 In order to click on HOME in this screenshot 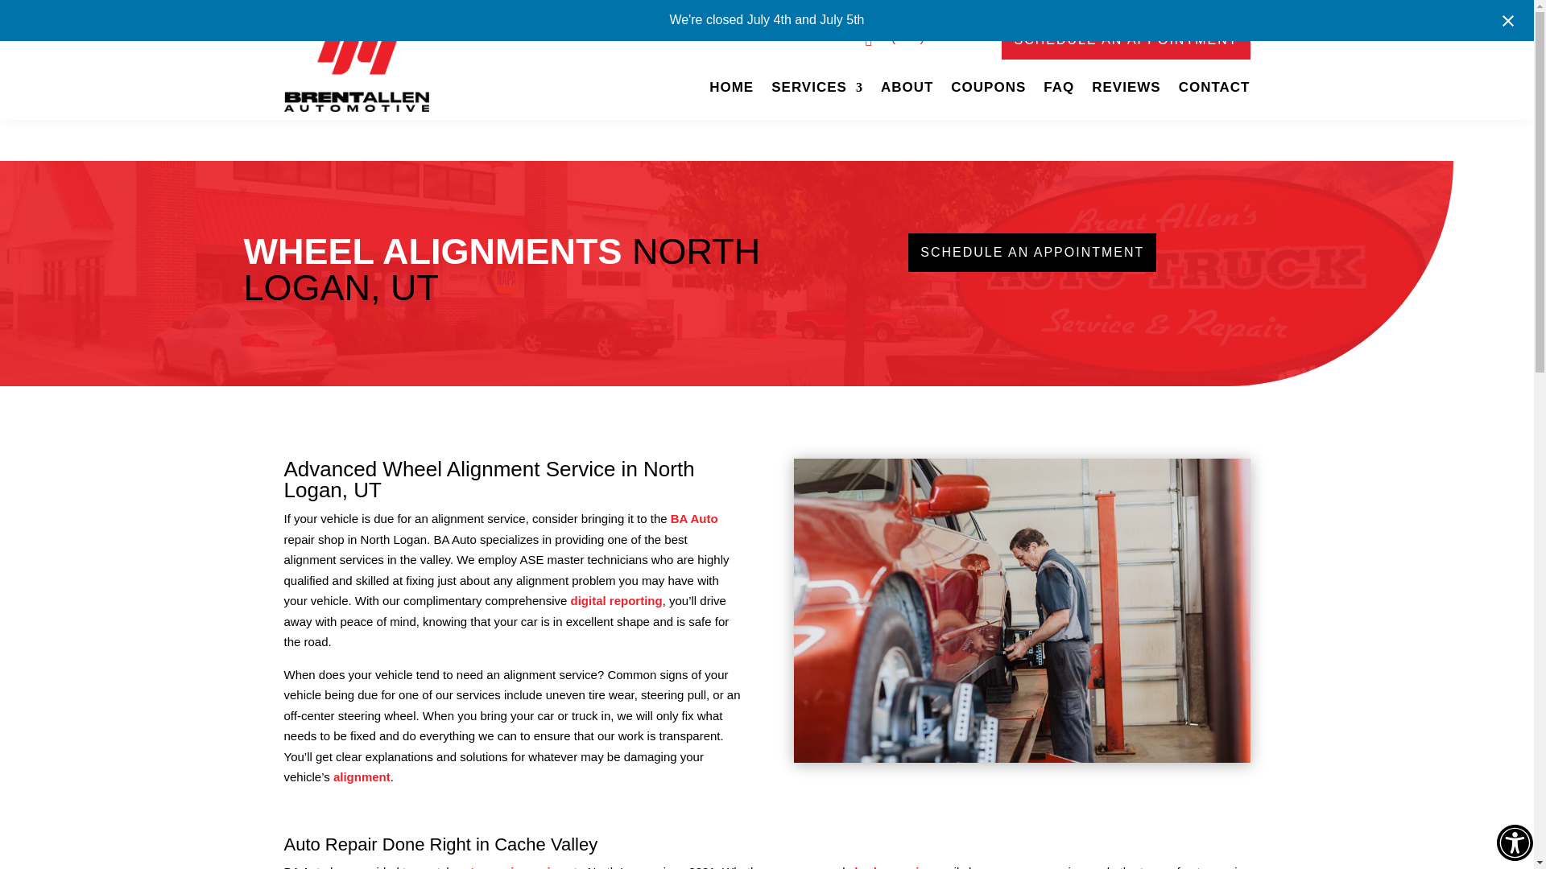, I will do `click(731, 90)`.